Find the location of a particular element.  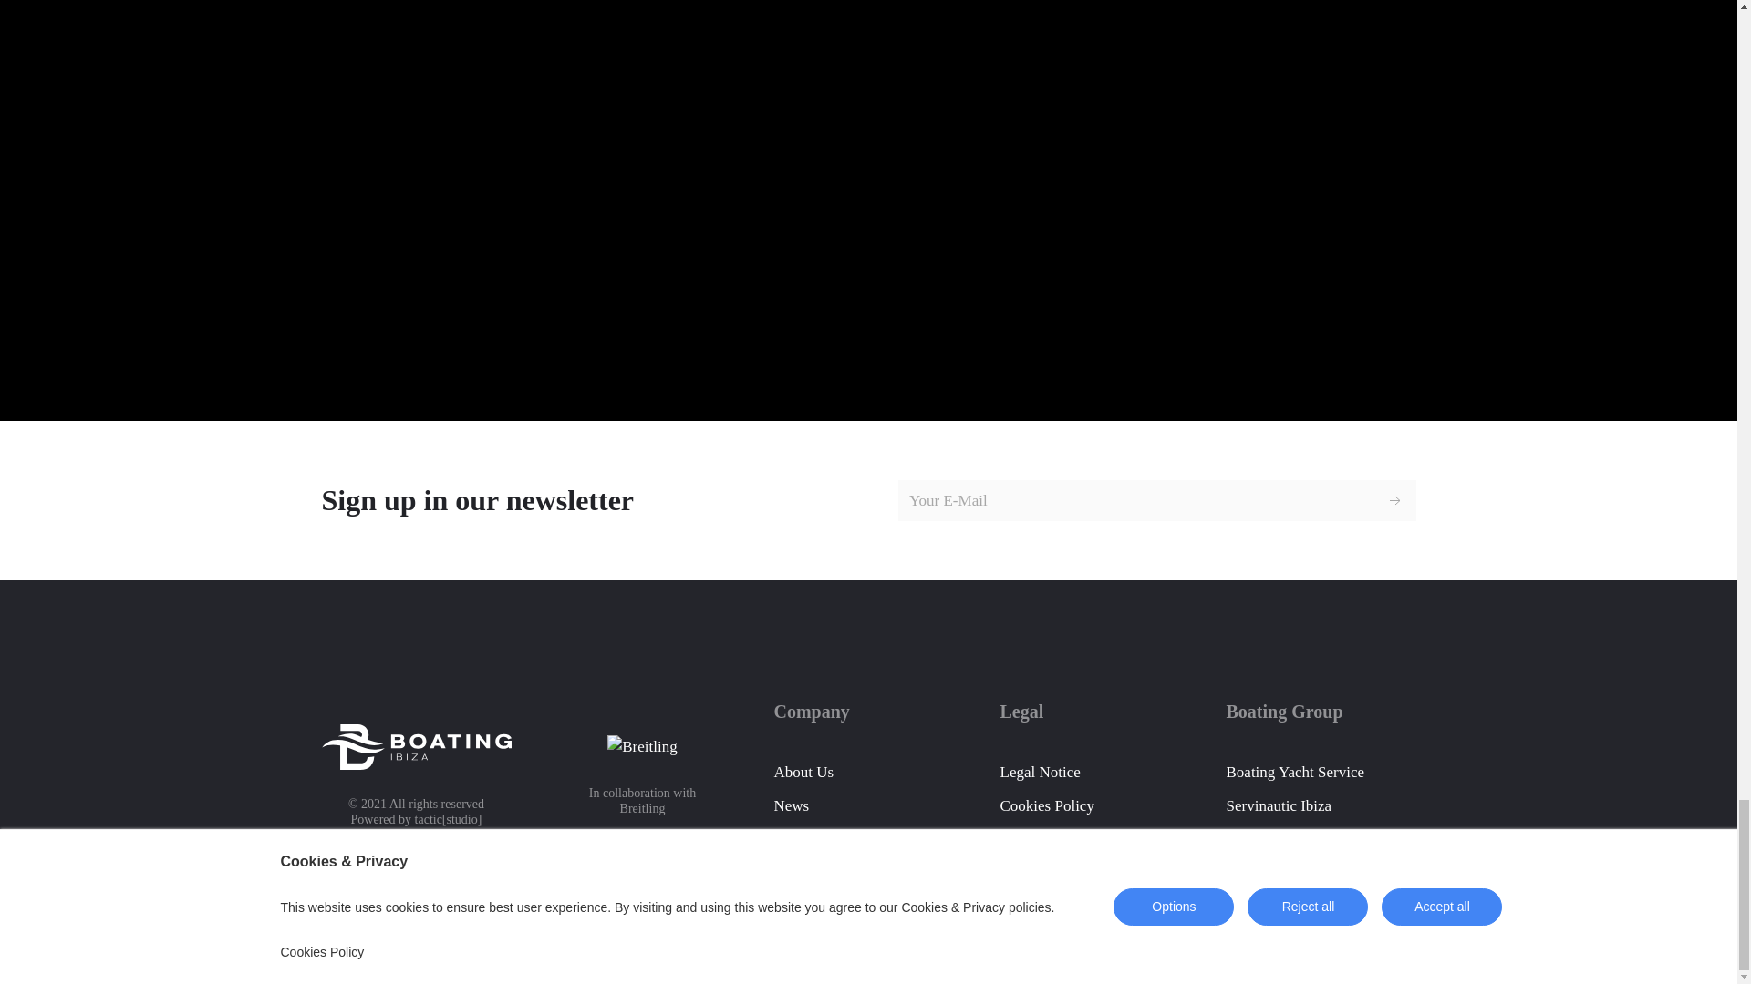

News is located at coordinates (792, 805).